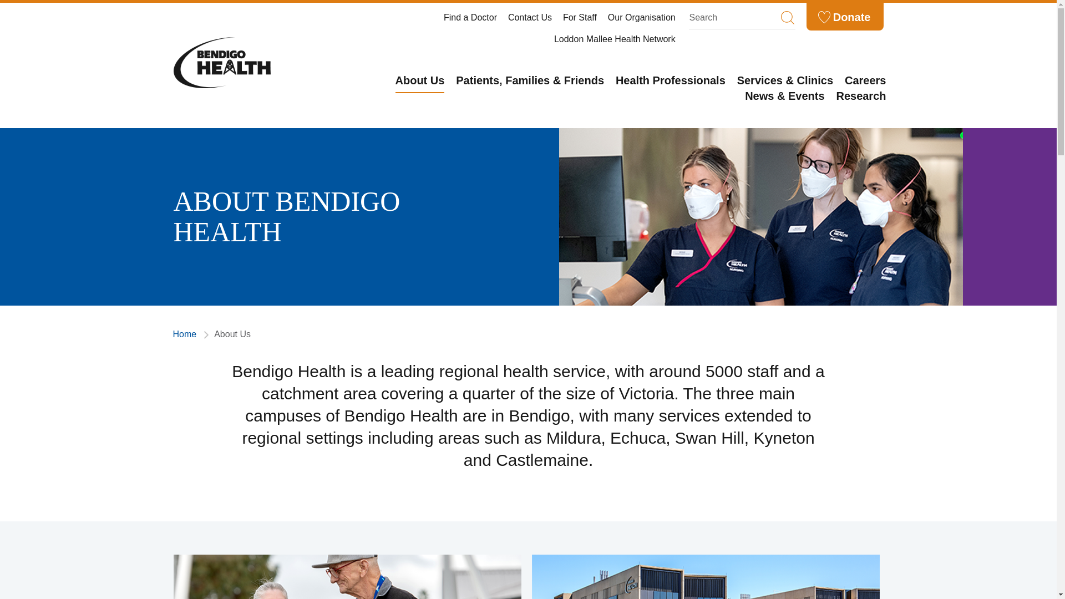 This screenshot has height=599, width=1065. Describe the element at coordinates (641, 17) in the screenshot. I see `Our Organisation` at that location.